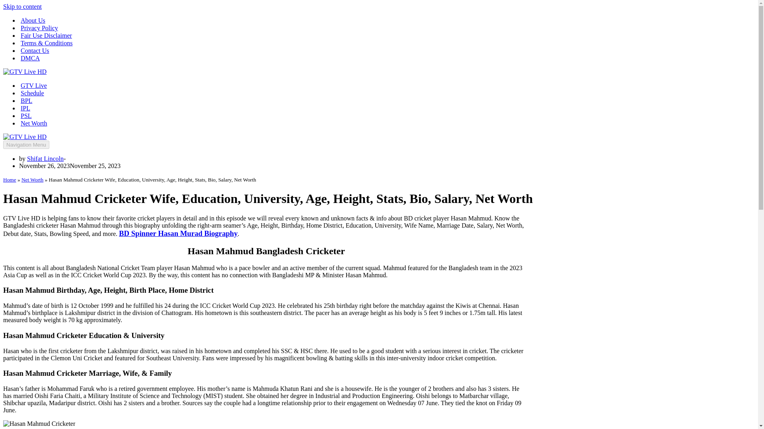  Describe the element at coordinates (35, 50) in the screenshot. I see `Contact Us` at that location.